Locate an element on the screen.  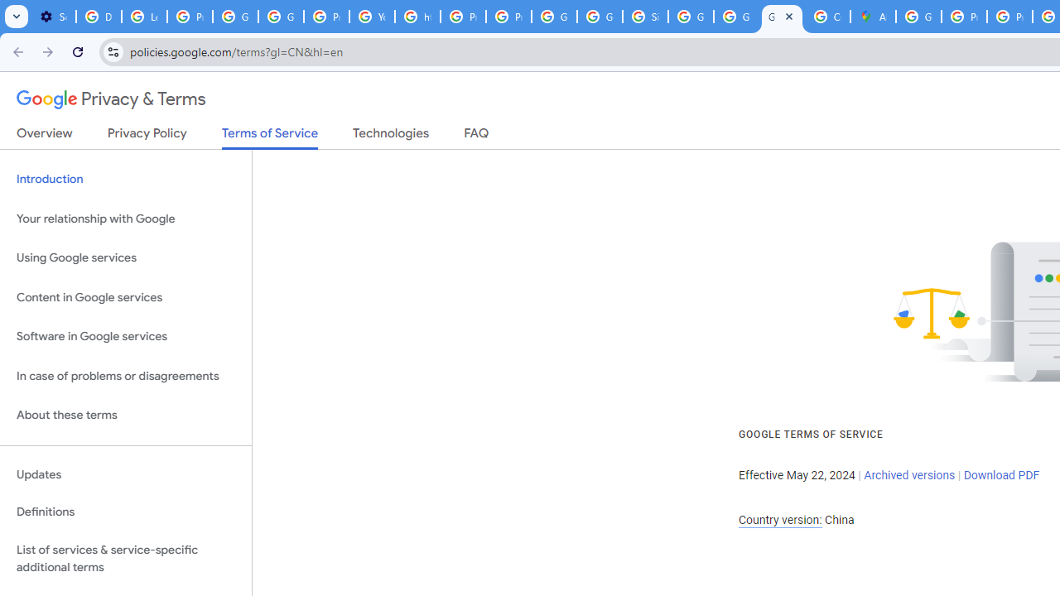
In case of problems or disagreements is located at coordinates (126, 376).